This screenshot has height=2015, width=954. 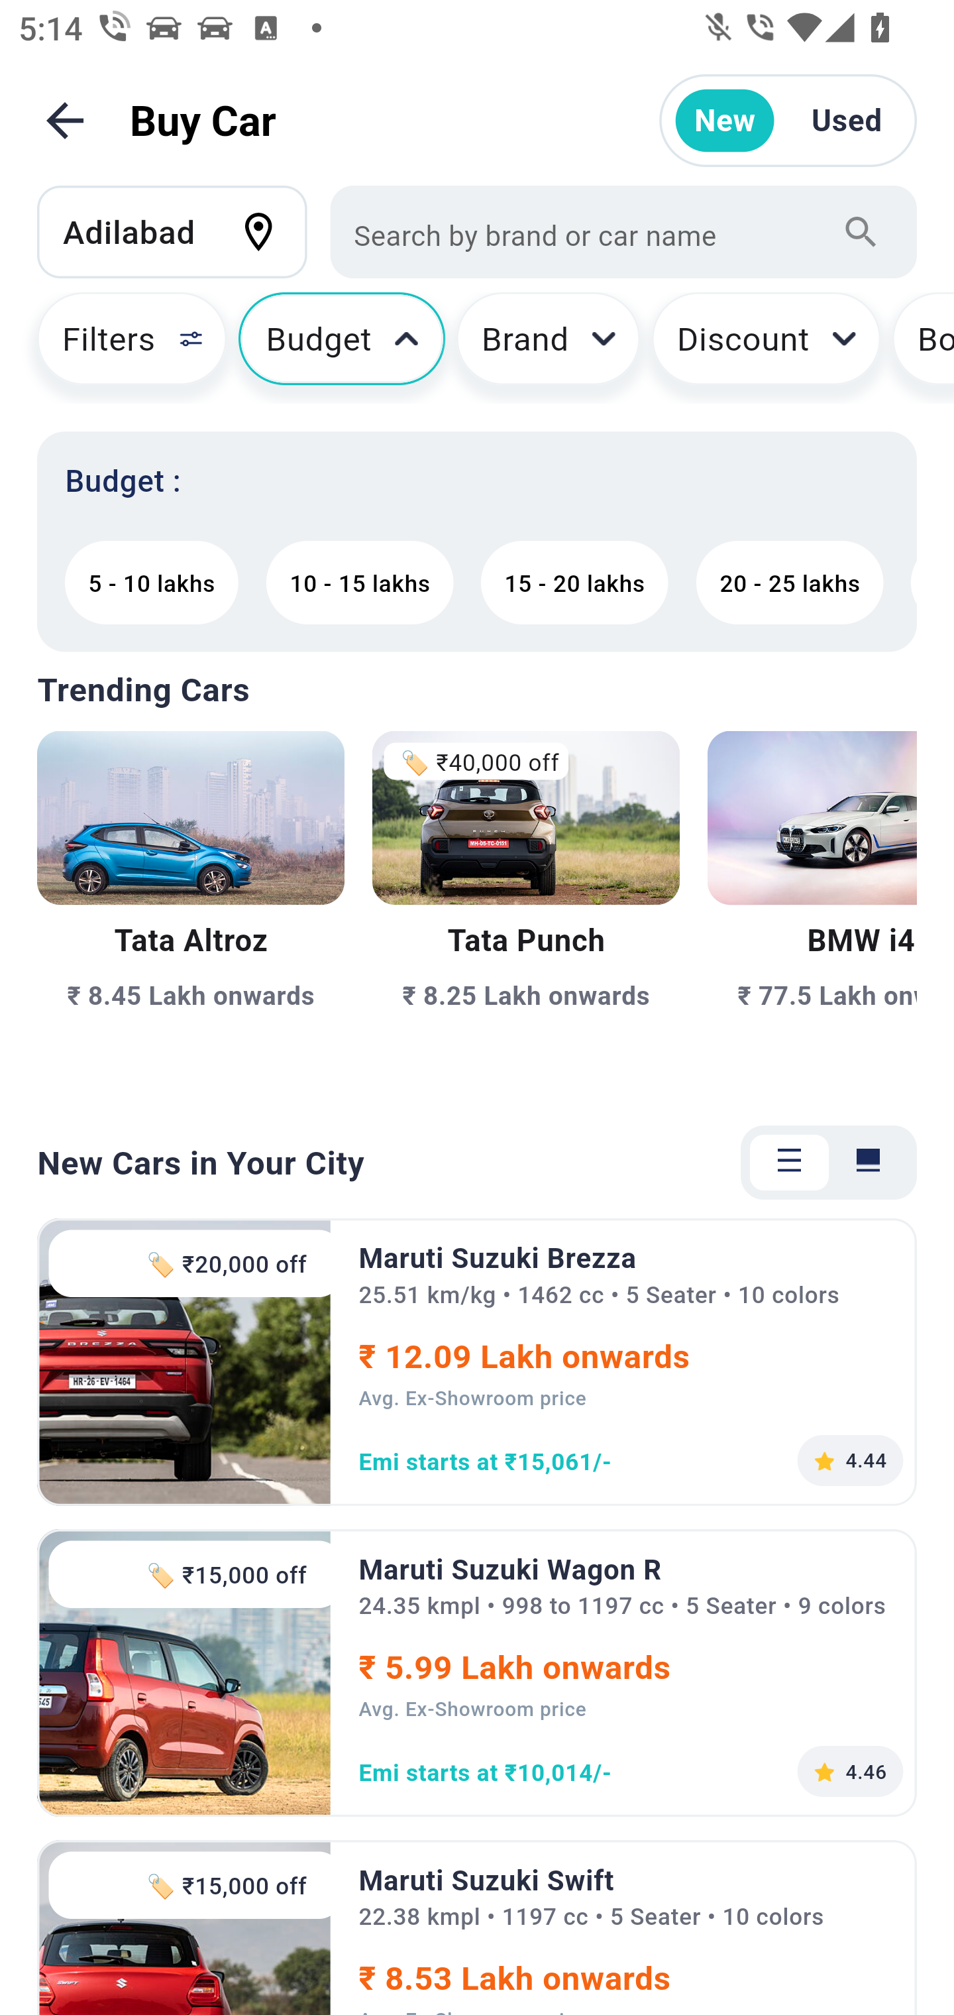 I want to click on Budget, so click(x=342, y=347).